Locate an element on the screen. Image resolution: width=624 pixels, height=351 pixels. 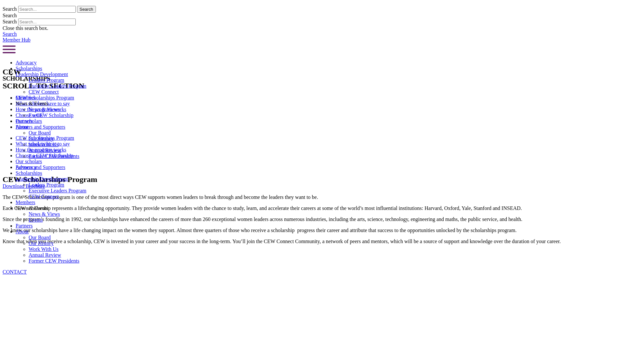
Scholarships is located at coordinates (29, 68).